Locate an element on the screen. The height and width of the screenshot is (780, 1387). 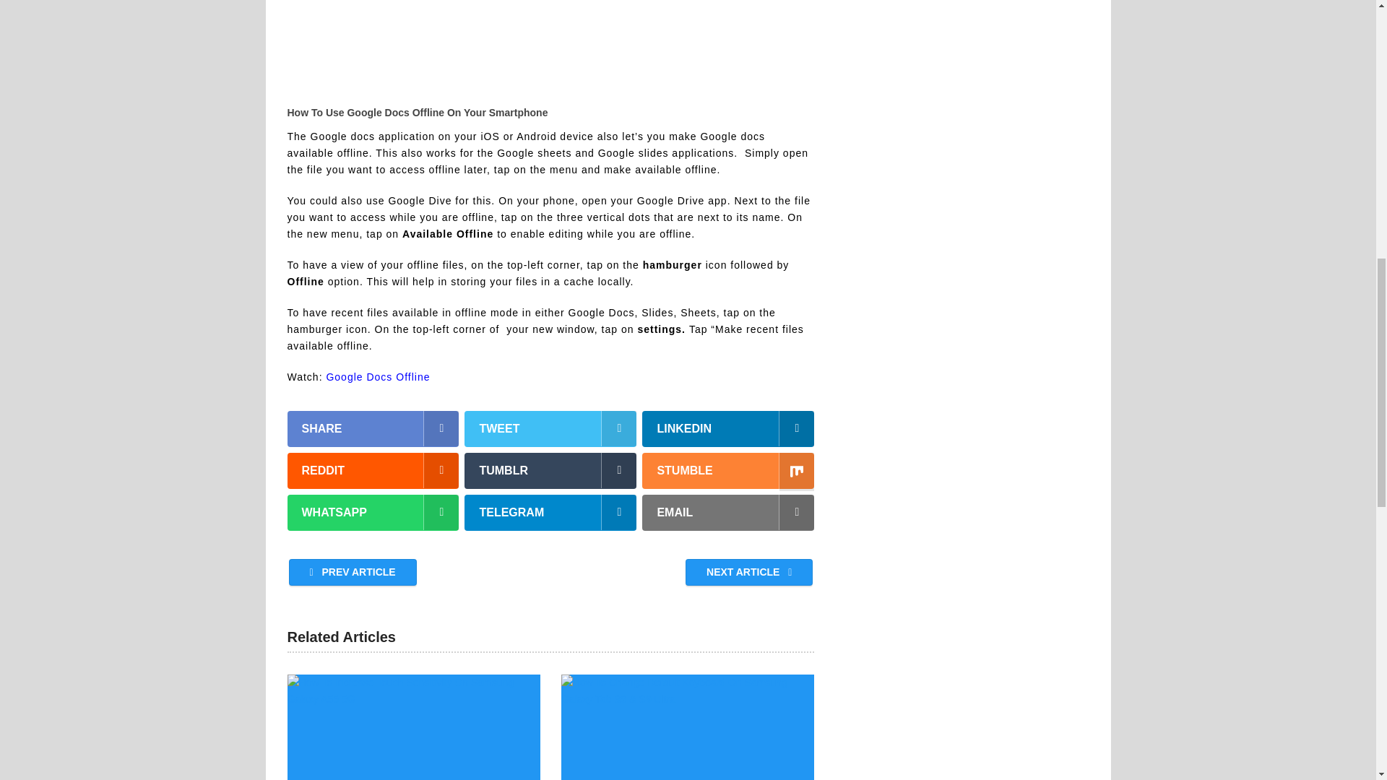
LINKEDIN is located at coordinates (728, 429).